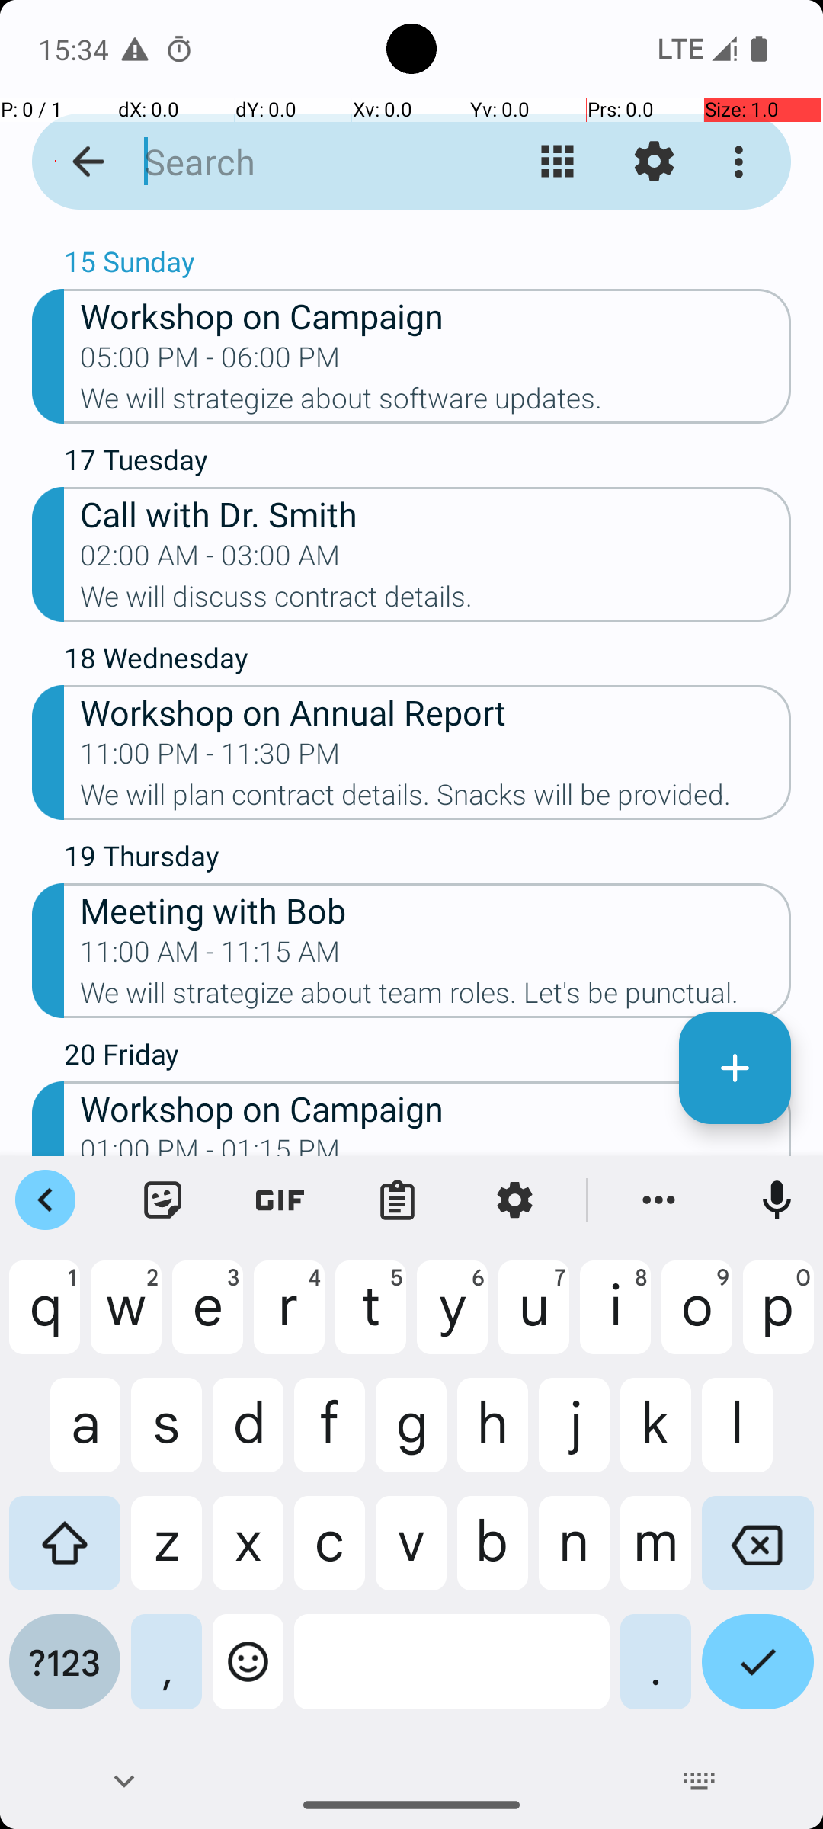 Image resolution: width=823 pixels, height=1829 pixels. I want to click on Workshop on Annual Report, so click(436, 712).